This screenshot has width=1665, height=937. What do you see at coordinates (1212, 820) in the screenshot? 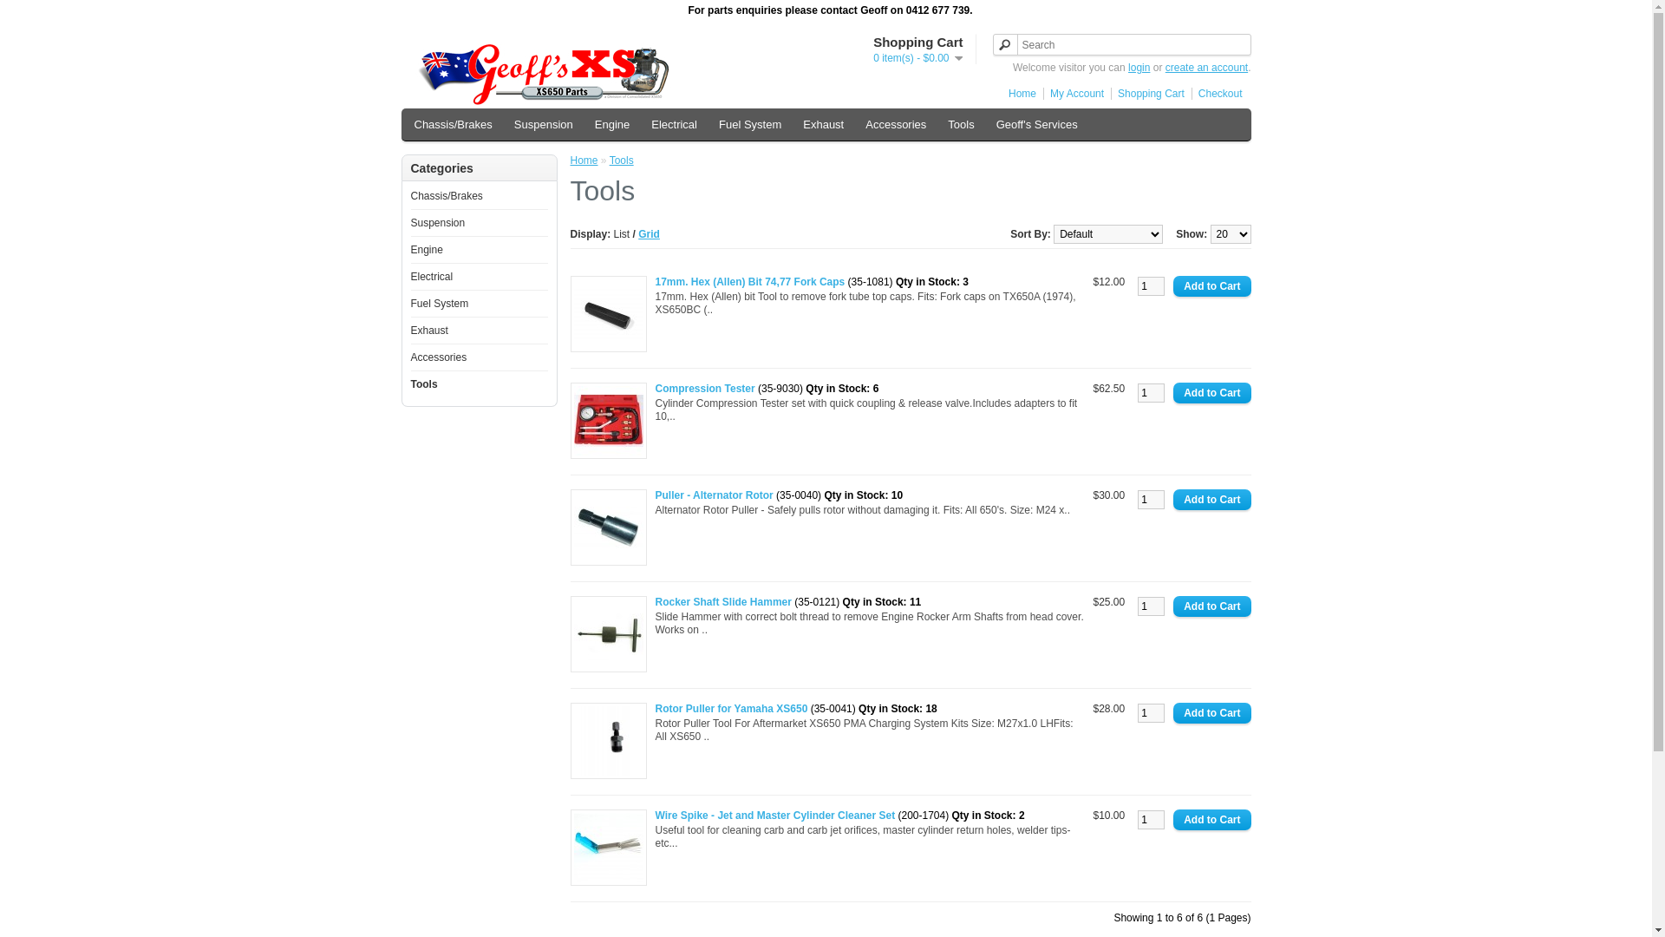
I see `Add to Cart` at bounding box center [1212, 820].